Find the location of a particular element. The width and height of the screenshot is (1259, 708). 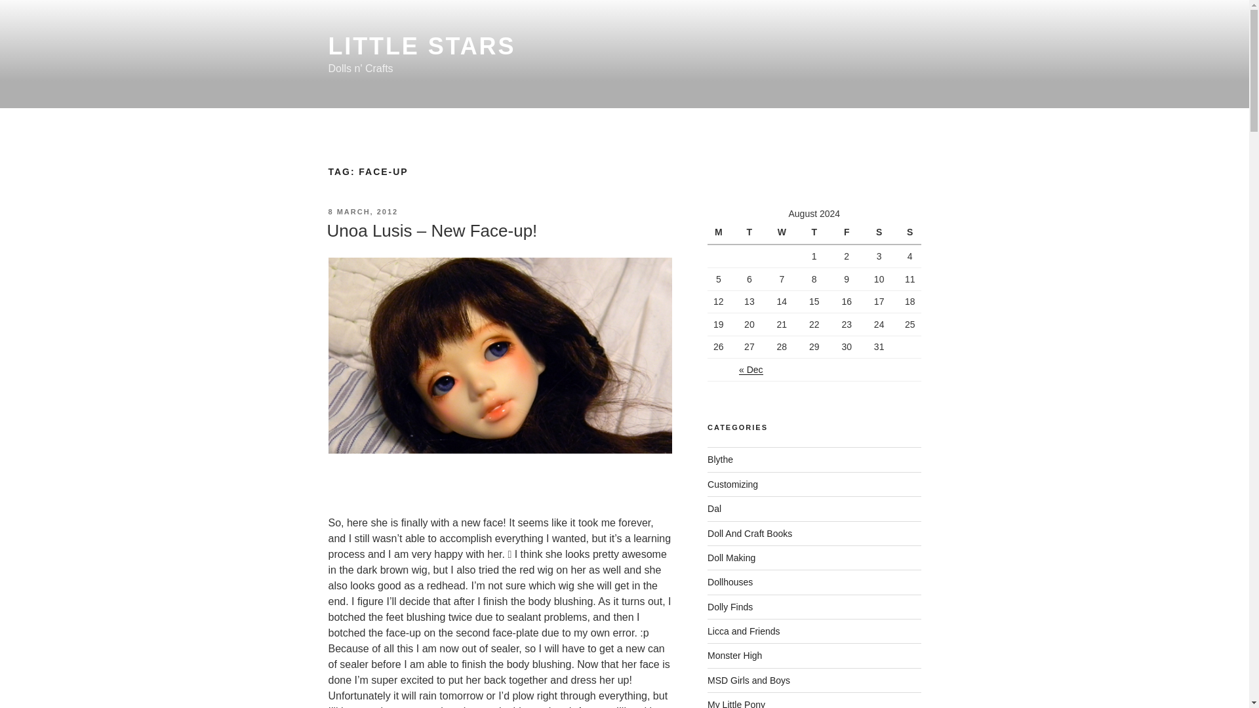

Monday is located at coordinates (720, 232).